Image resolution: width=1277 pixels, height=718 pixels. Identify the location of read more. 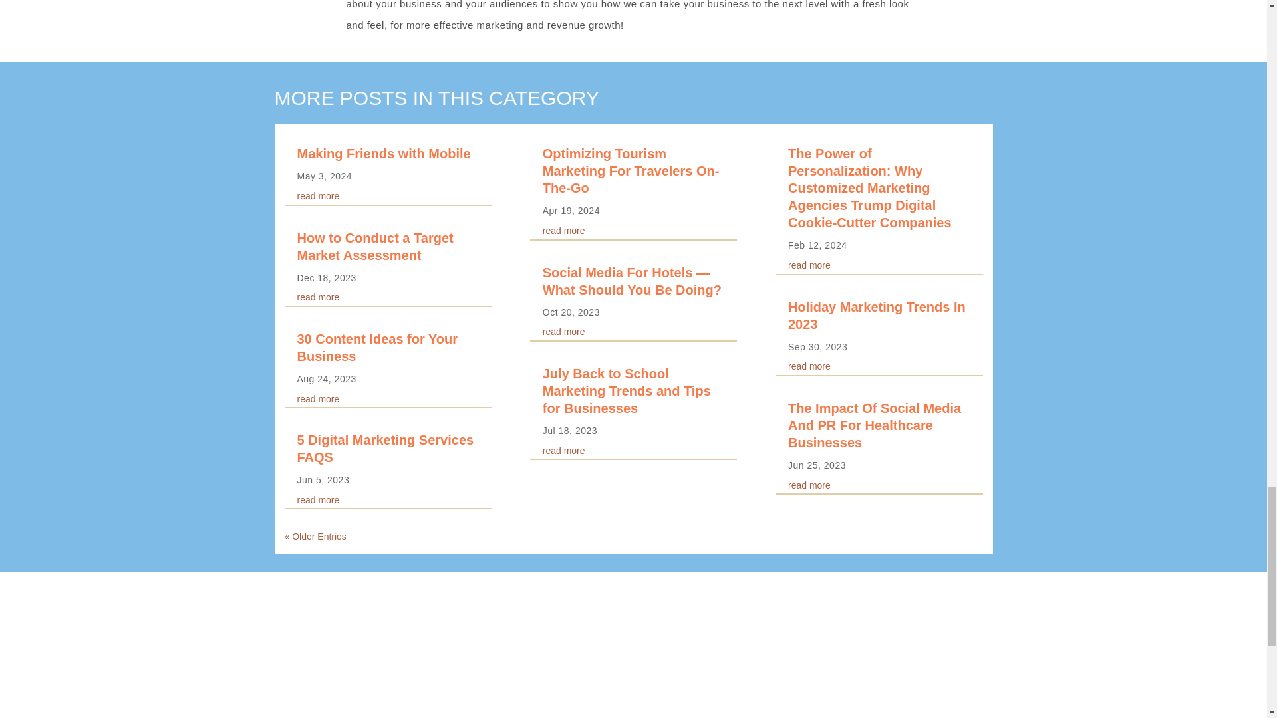
(318, 399).